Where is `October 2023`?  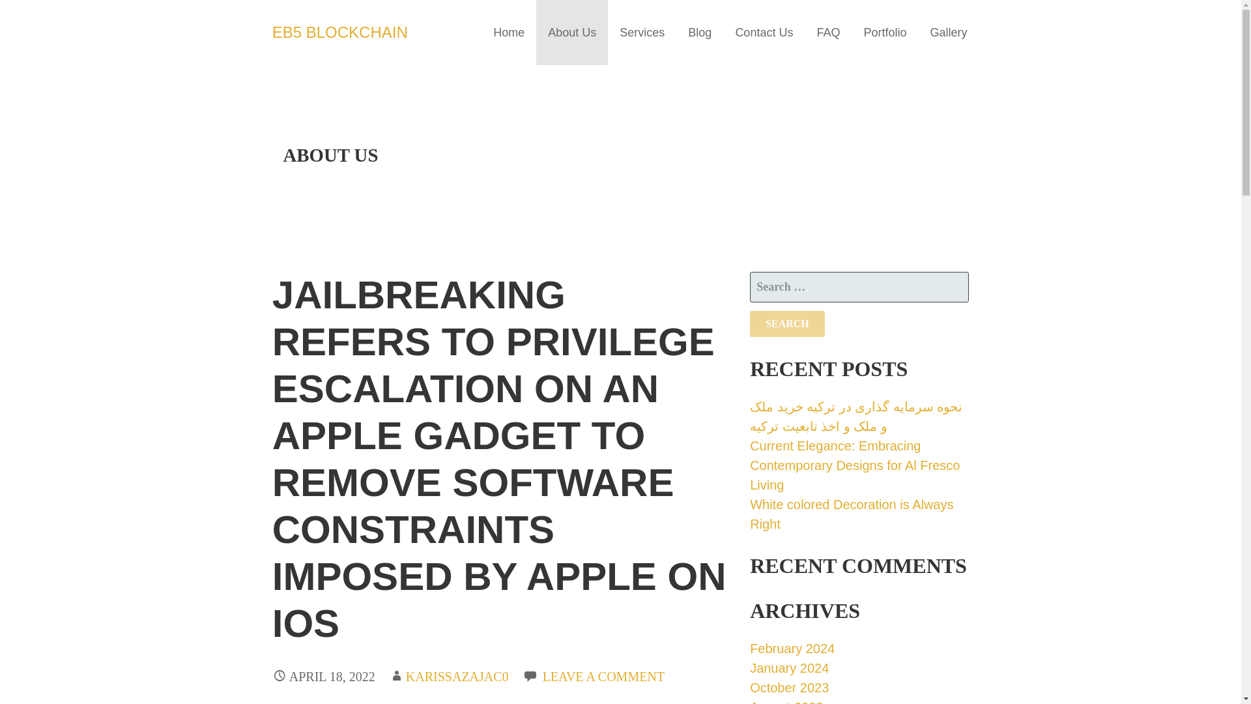 October 2023 is located at coordinates (788, 687).